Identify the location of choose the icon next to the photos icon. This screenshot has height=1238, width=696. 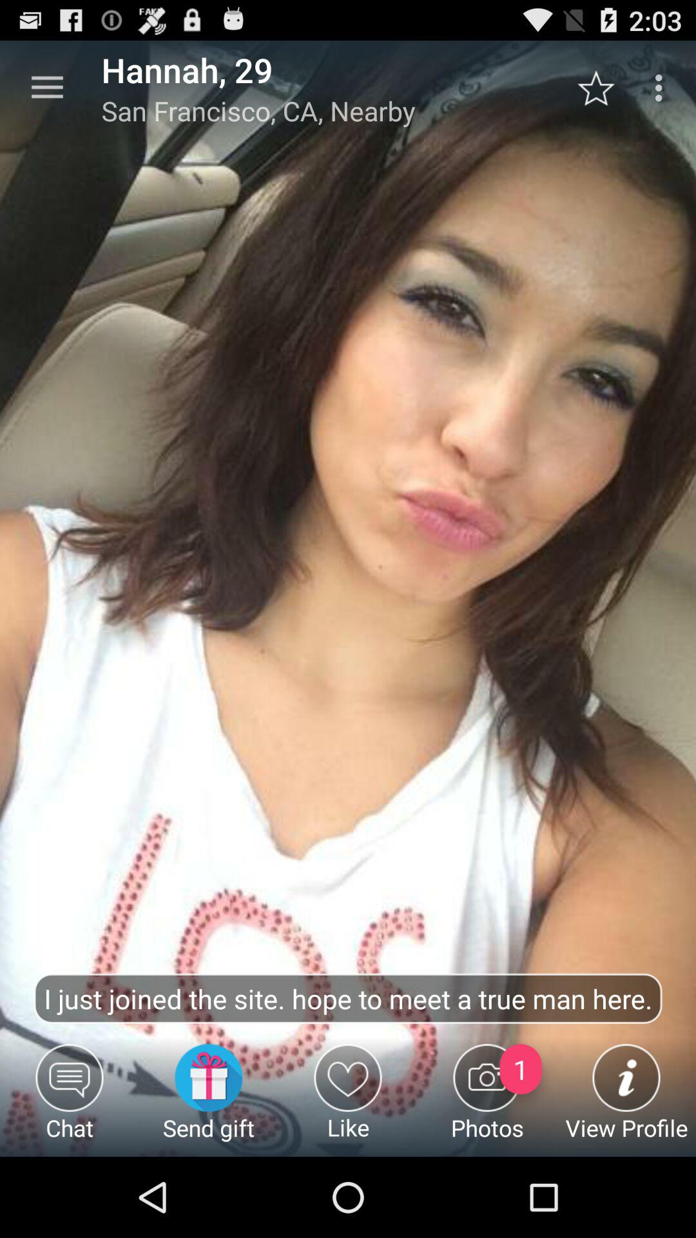
(348, 1100).